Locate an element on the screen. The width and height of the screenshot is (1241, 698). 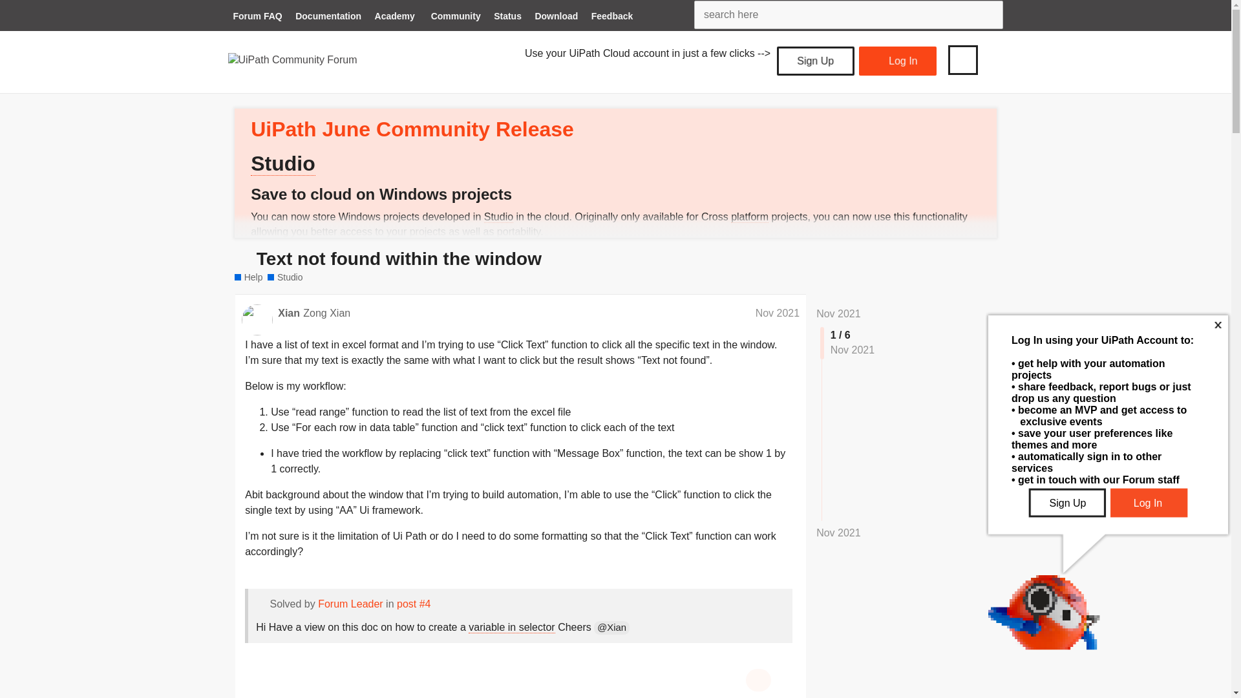
Forum FAQ is located at coordinates (257, 17).